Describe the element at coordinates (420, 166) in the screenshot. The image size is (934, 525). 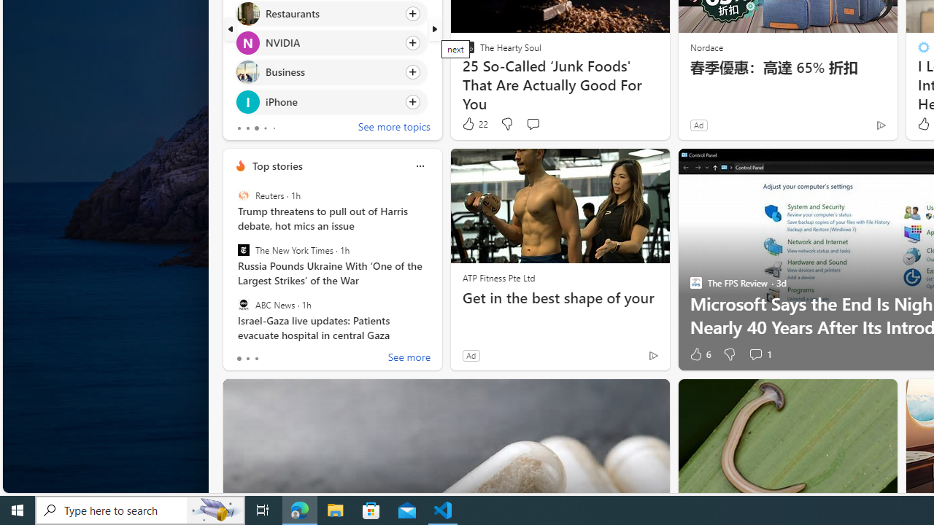
I see `Class: icon-img` at that location.